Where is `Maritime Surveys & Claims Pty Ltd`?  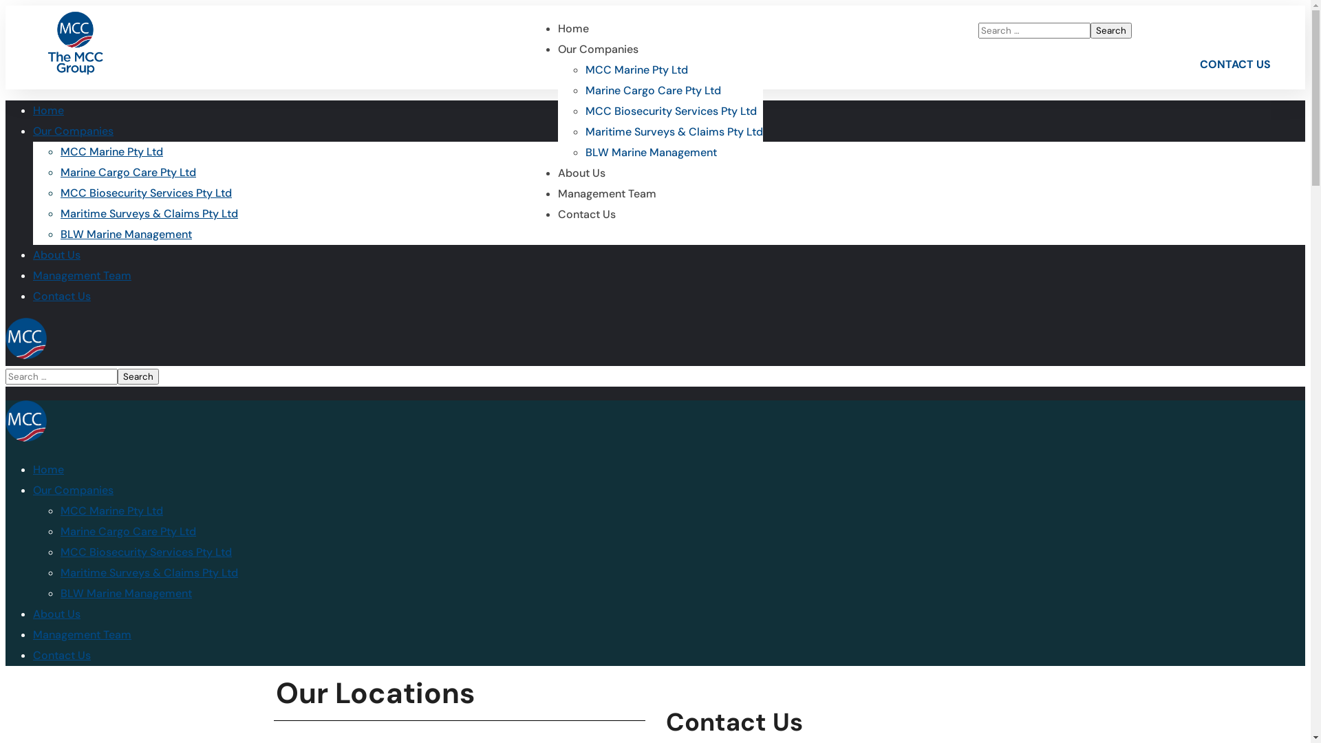 Maritime Surveys & Claims Pty Ltd is located at coordinates (674, 132).